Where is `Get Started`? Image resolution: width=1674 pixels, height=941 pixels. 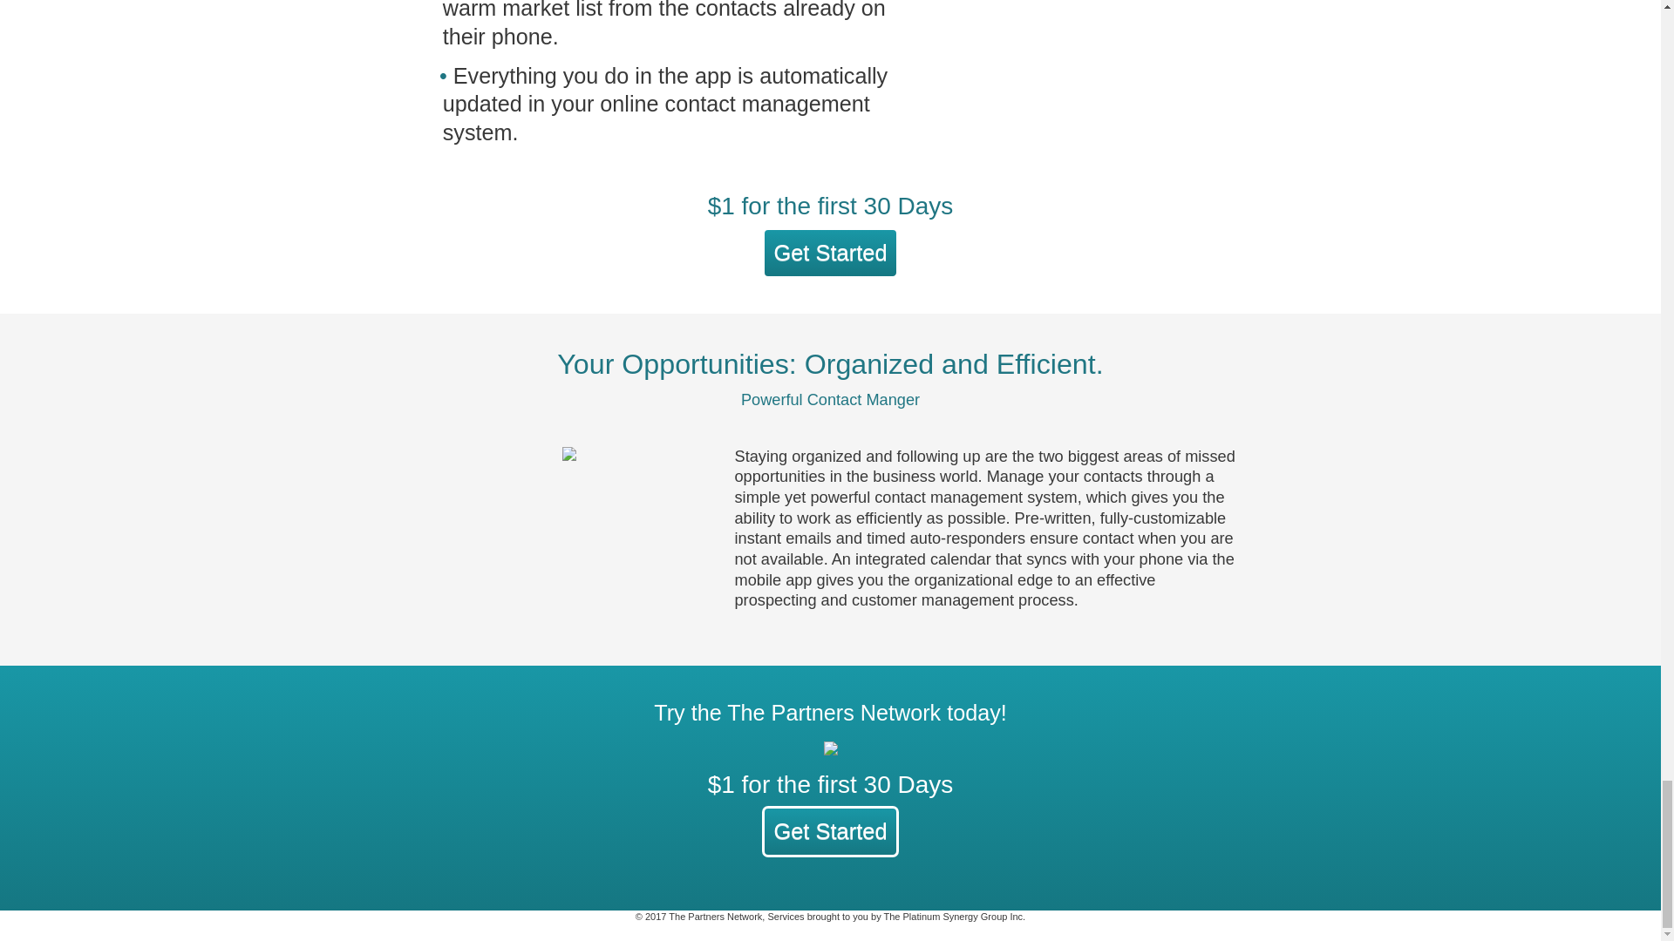
Get Started is located at coordinates (829, 831).